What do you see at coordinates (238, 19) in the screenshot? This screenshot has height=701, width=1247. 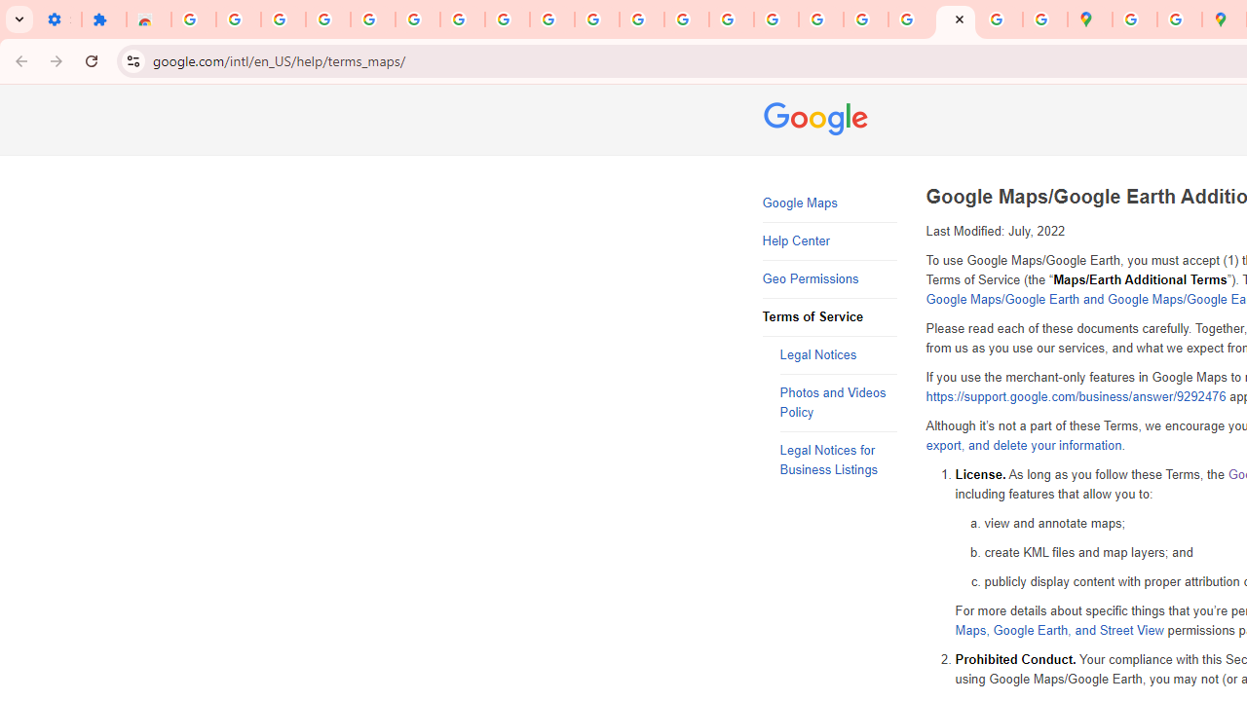 I see `Delete photos & videos - Computer - Google Photos Help` at bounding box center [238, 19].